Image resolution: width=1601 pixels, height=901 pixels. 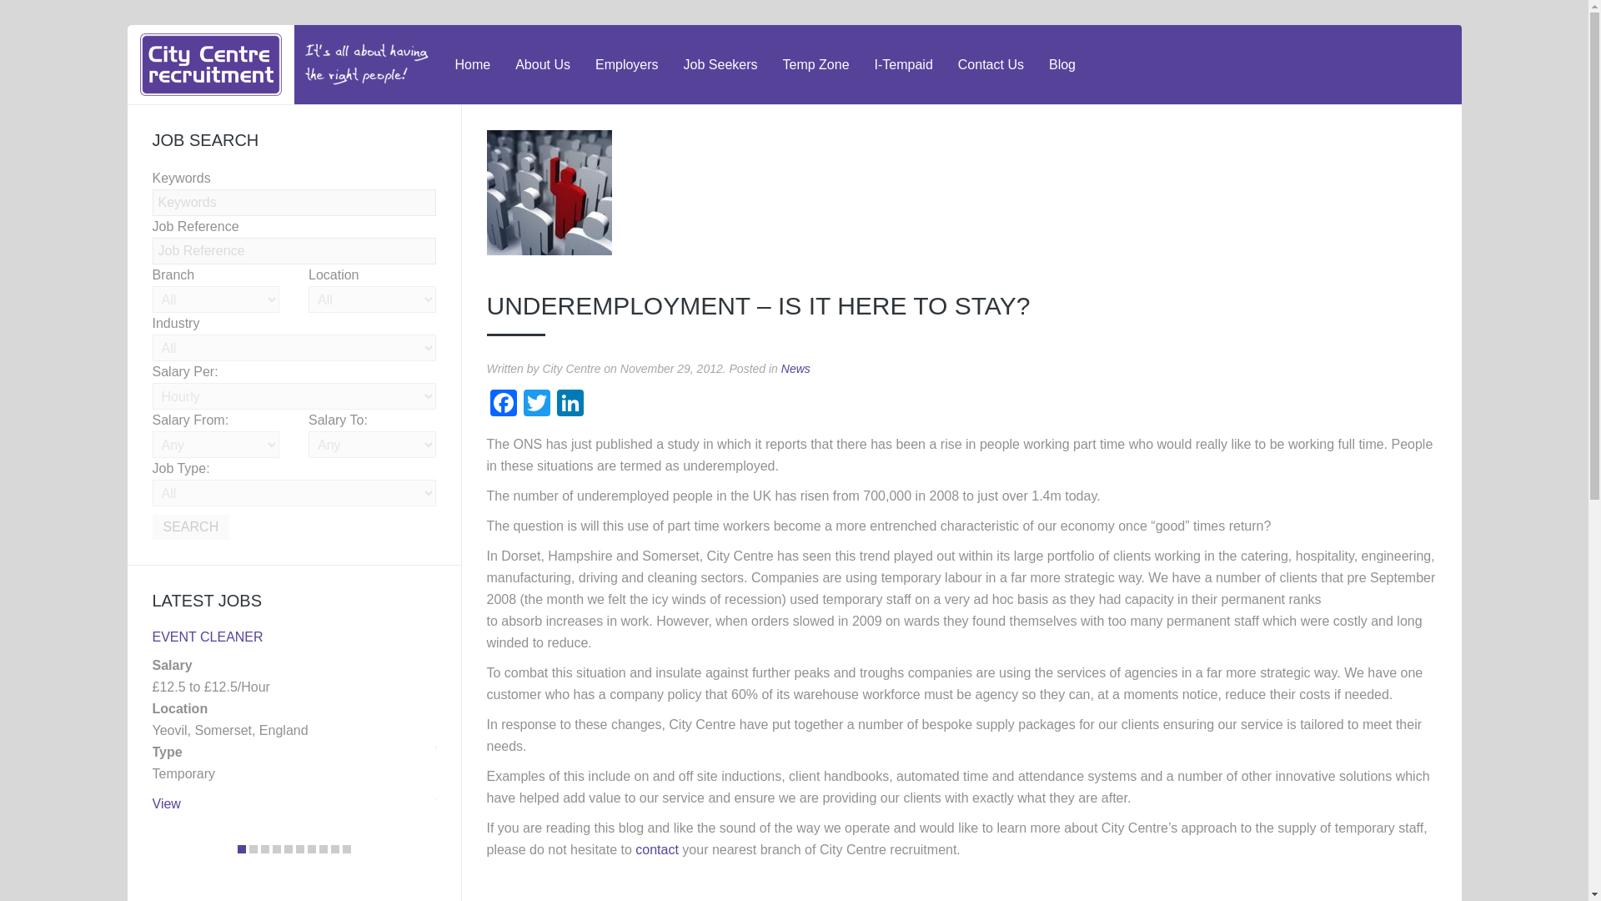 What do you see at coordinates (570, 405) in the screenshot?
I see `LinkedIn` at bounding box center [570, 405].